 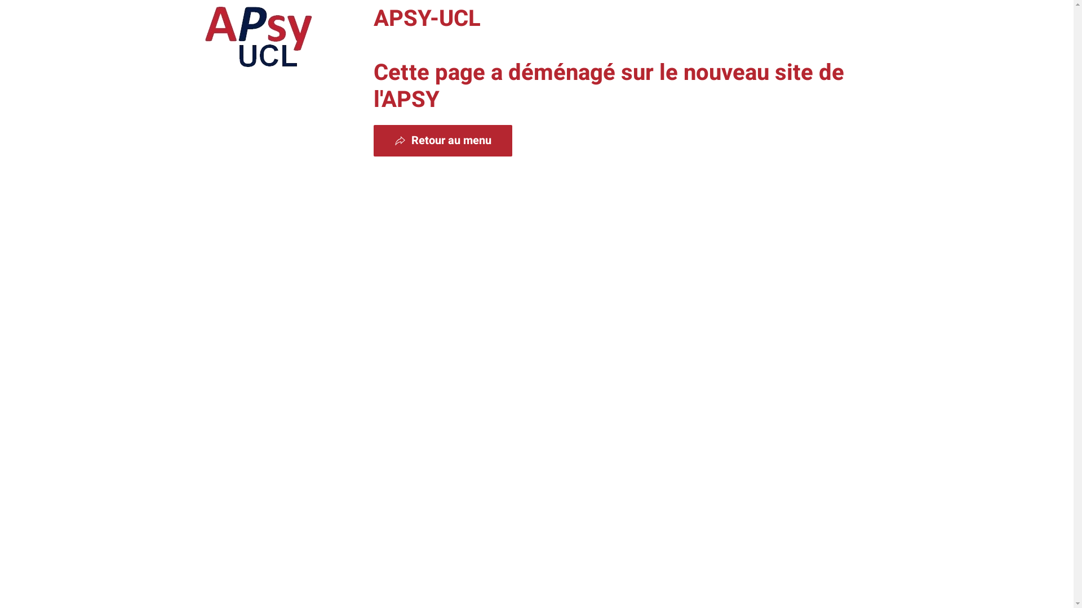 I want to click on Retour au menu, so click(x=442, y=141).